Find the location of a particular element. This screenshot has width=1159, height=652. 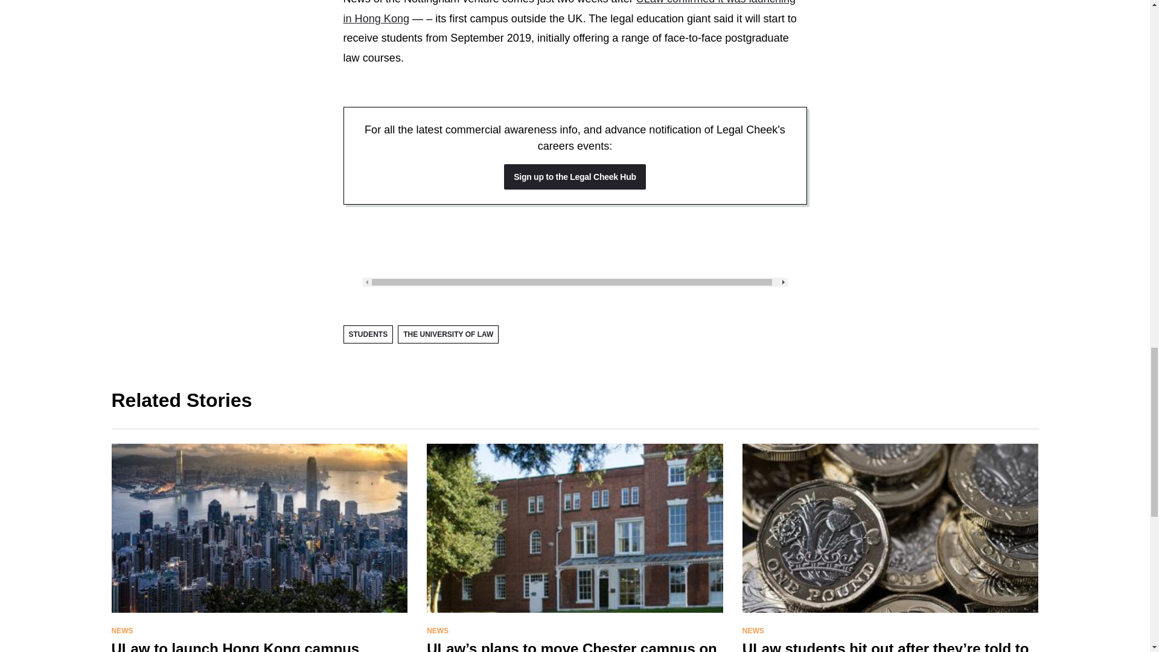

THE UNIVERSITY OF LAW is located at coordinates (448, 334).